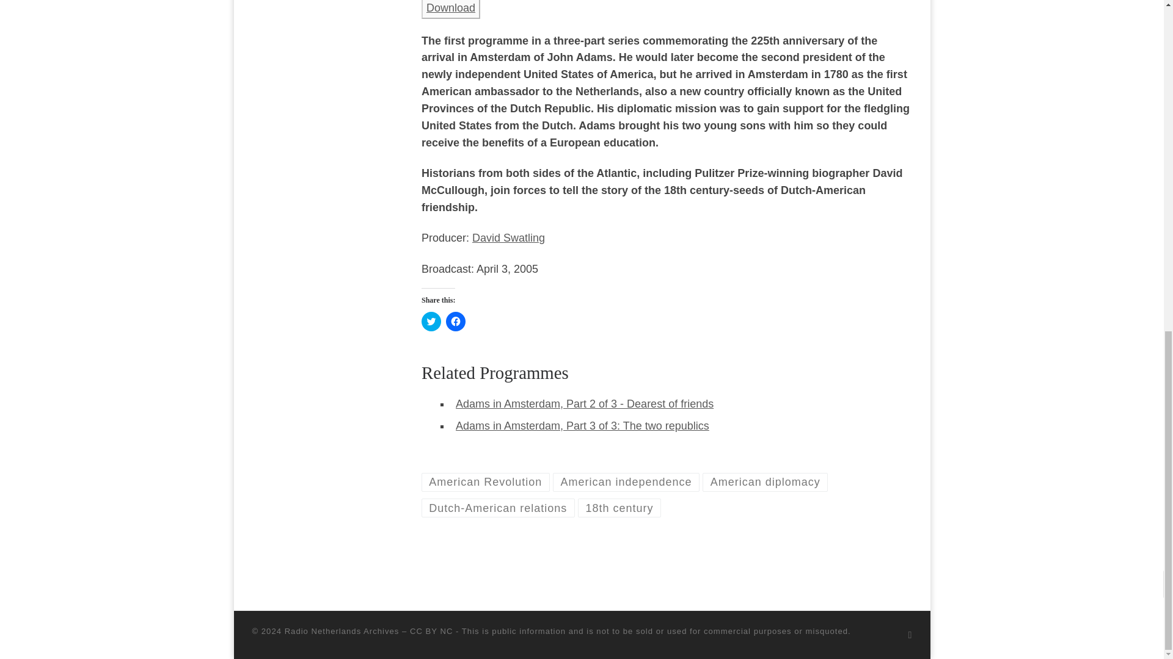  Describe the element at coordinates (451, 7) in the screenshot. I see `Download` at that location.